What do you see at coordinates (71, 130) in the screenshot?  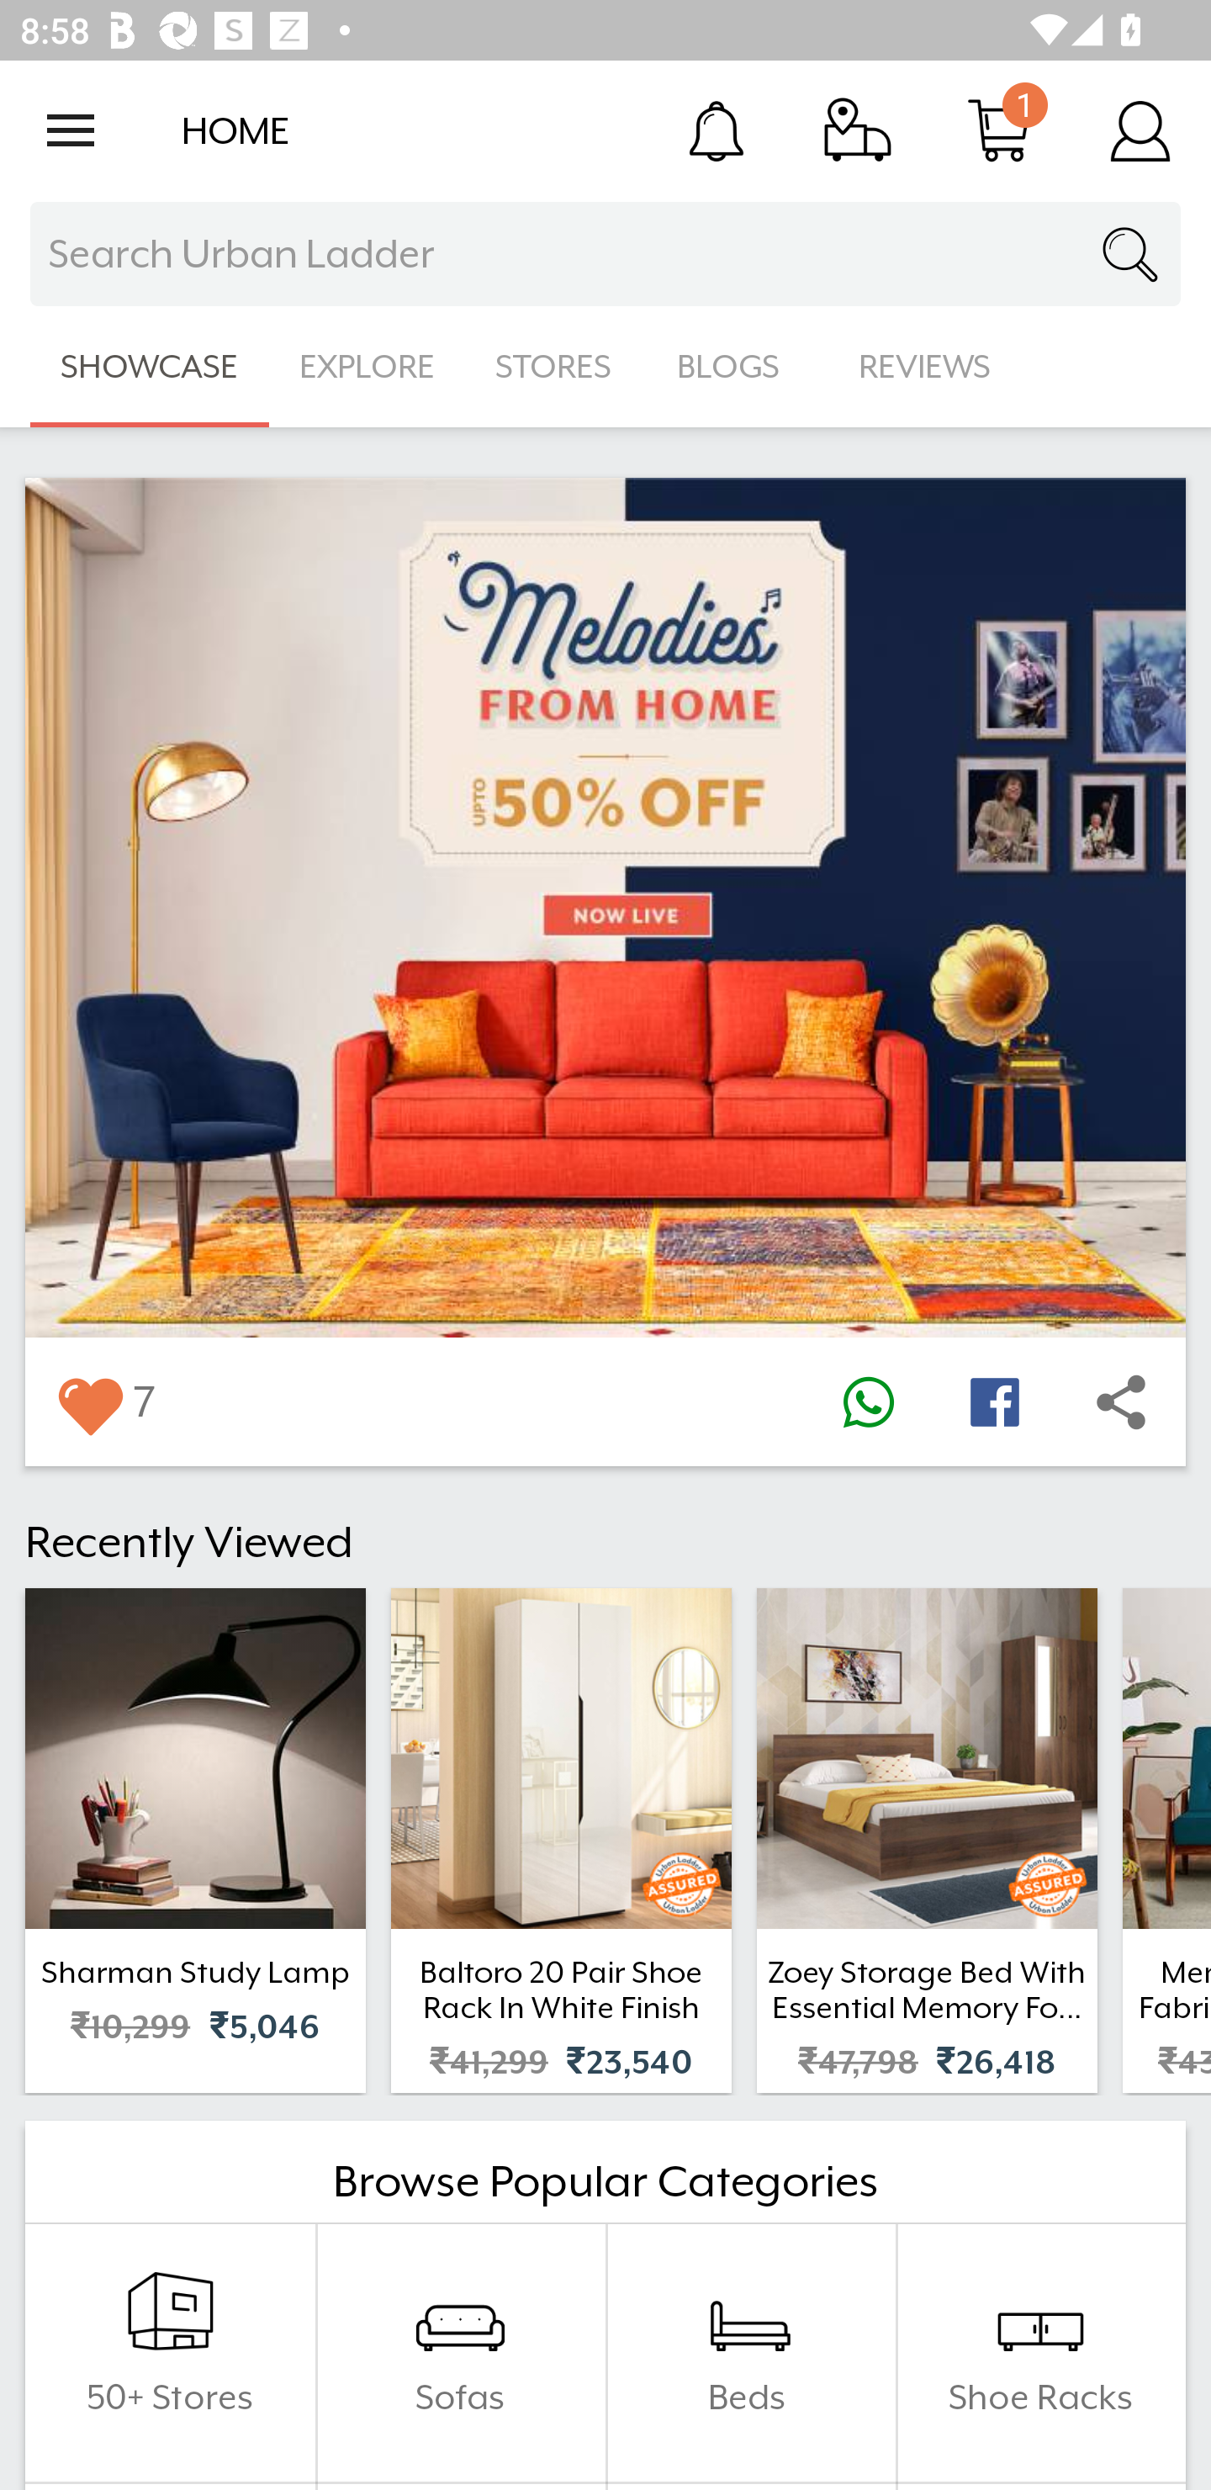 I see `Open navigation drawer` at bounding box center [71, 130].